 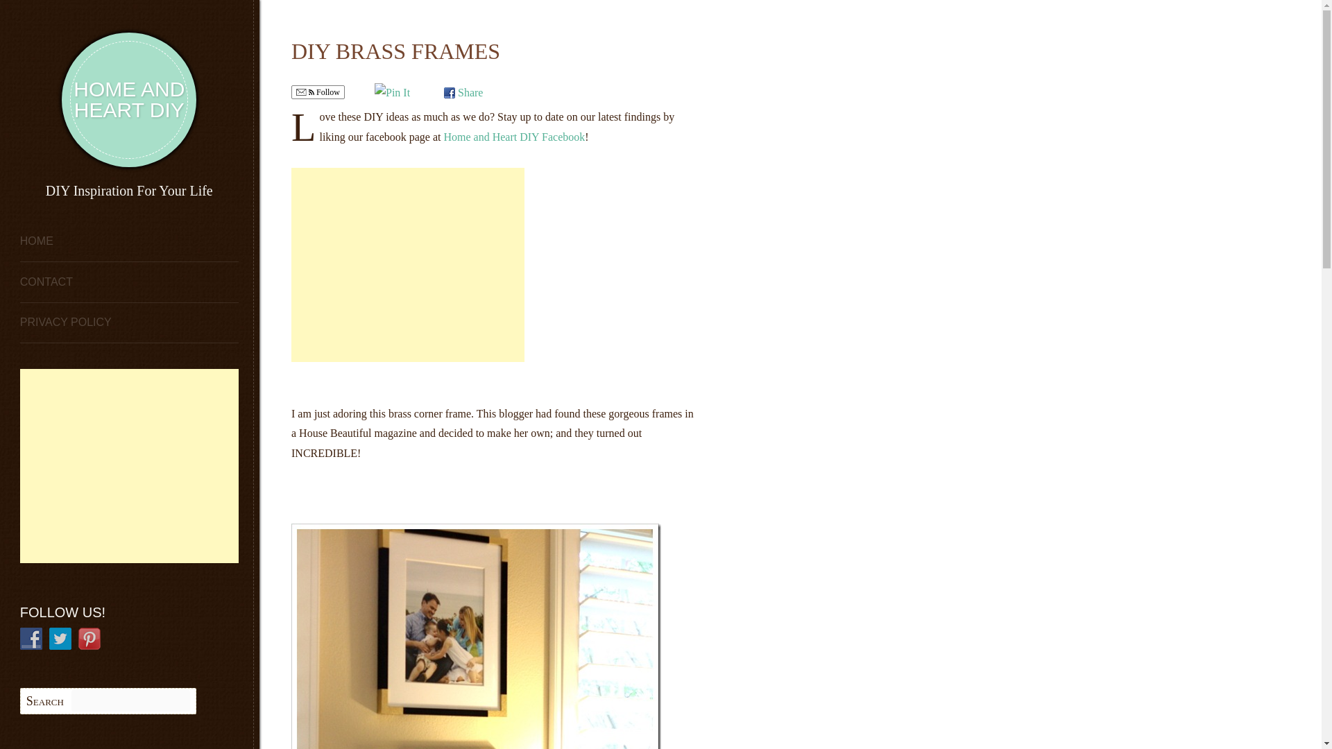 What do you see at coordinates (128, 100) in the screenshot?
I see `HOME AND HEART DIY` at bounding box center [128, 100].